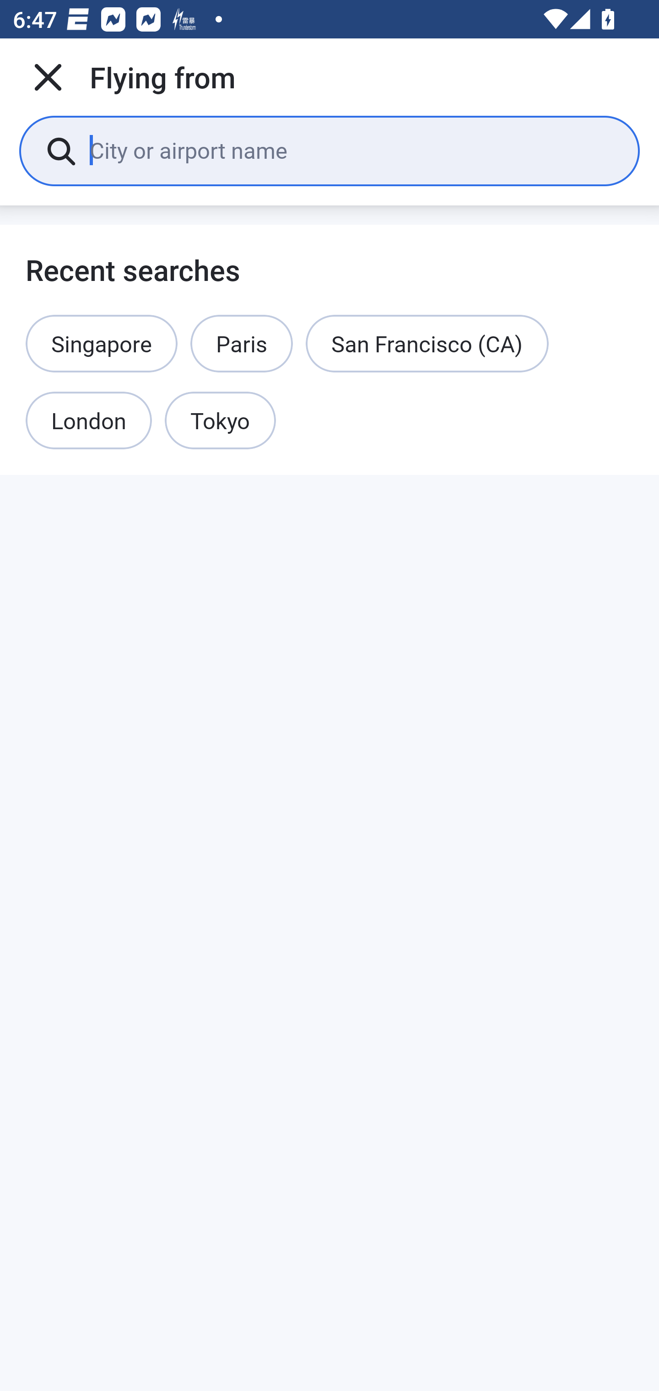 The height and width of the screenshot is (1391, 659). I want to click on San Francisco (CA), so click(427, 343).